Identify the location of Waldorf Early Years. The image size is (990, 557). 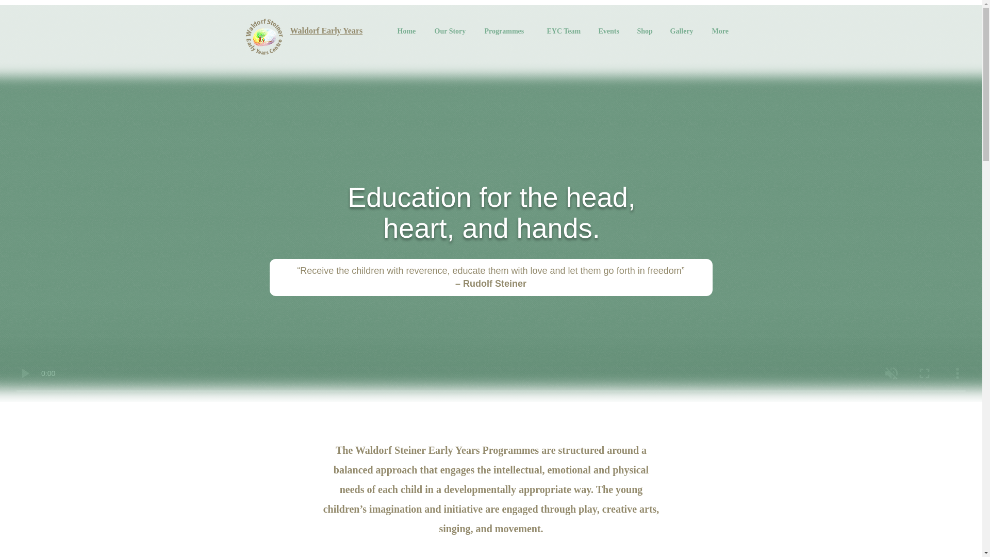
(326, 30).